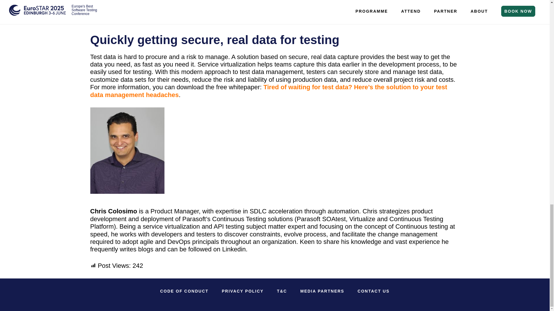 The width and height of the screenshot is (554, 311). I want to click on PRIVACY POLICY, so click(242, 291).